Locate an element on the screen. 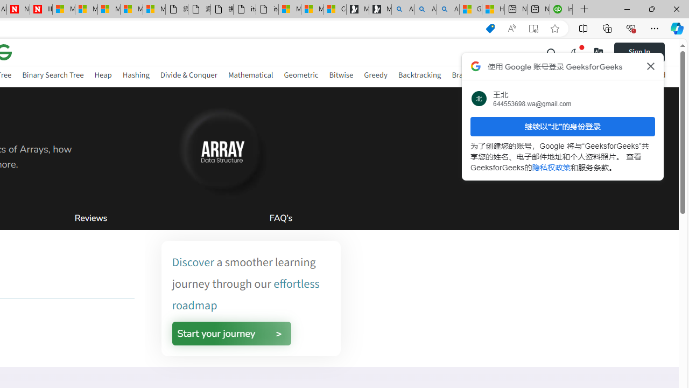 Image resolution: width=689 pixels, height=388 pixels. Mathematical is located at coordinates (251, 74).